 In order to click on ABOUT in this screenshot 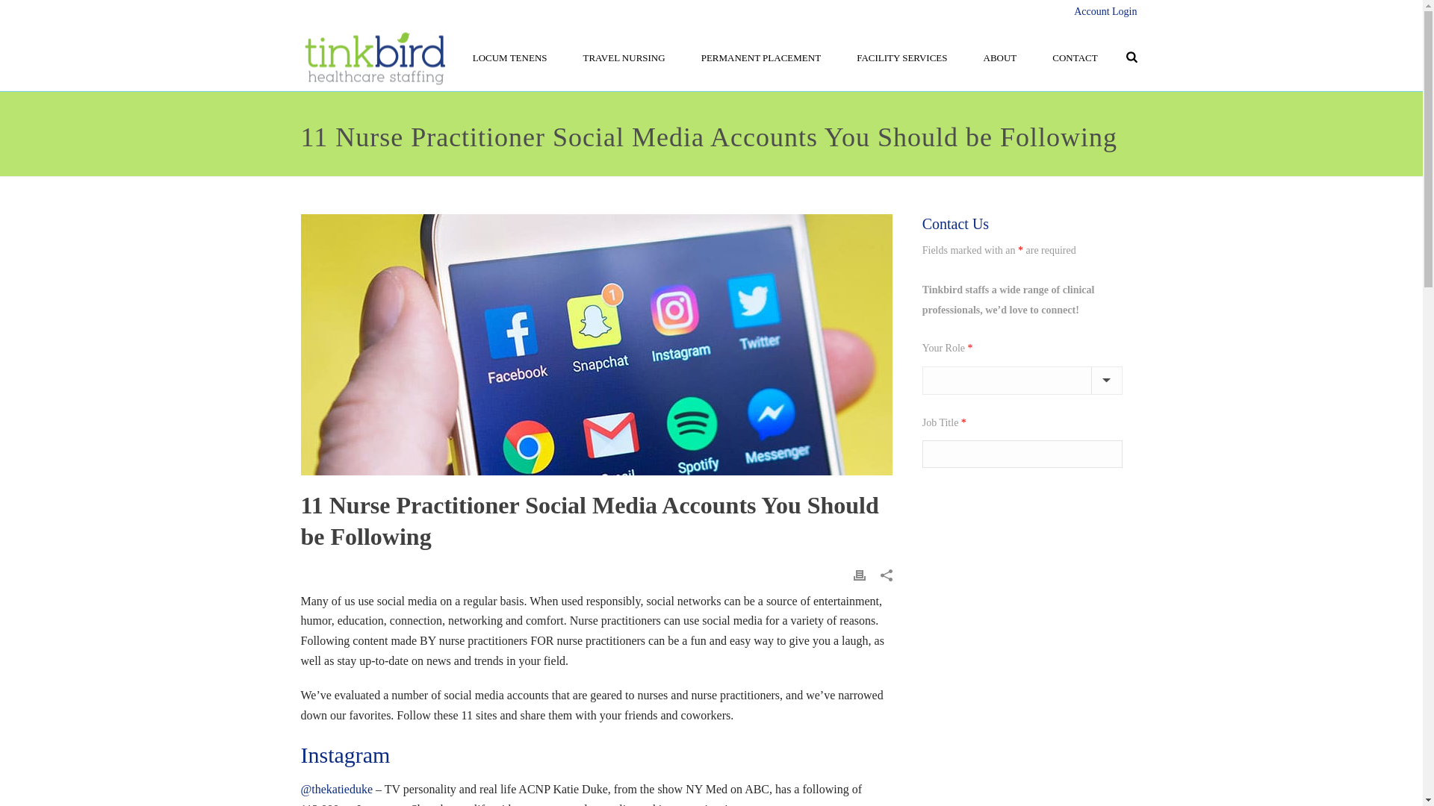, I will do `click(1000, 57)`.